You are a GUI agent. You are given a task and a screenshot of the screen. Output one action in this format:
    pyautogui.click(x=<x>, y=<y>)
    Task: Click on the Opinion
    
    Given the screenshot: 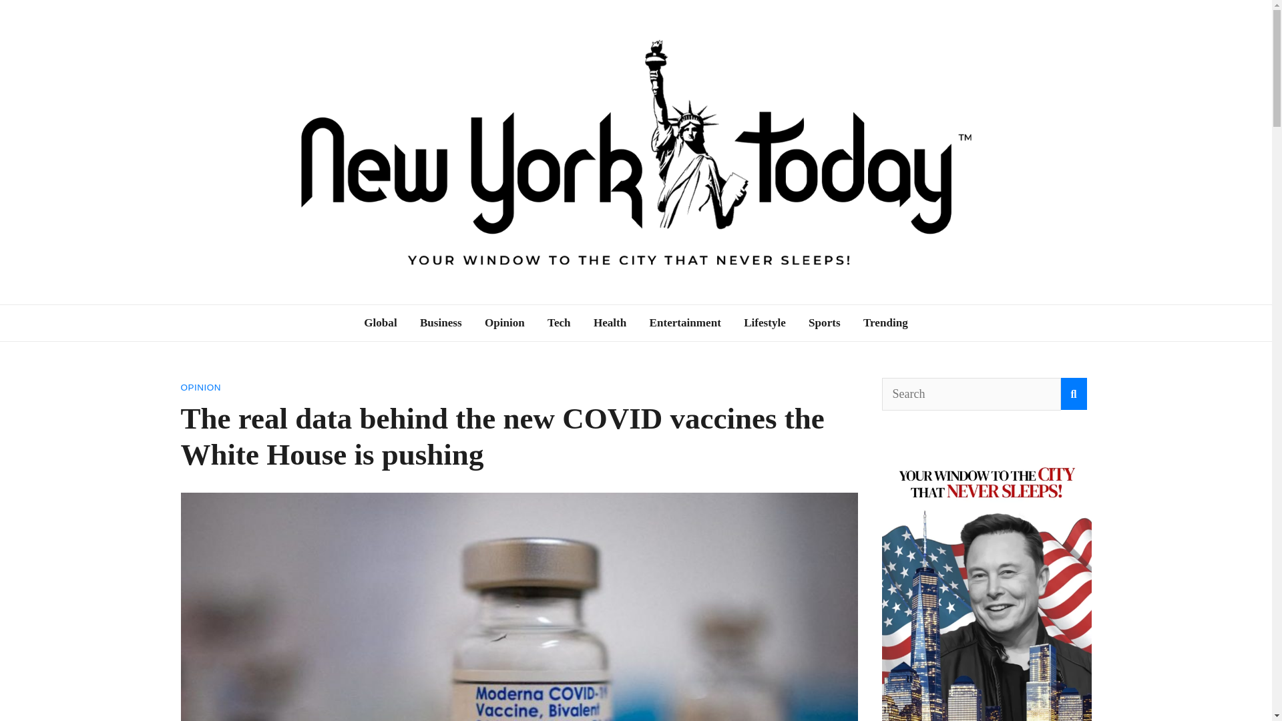 What is the action you would take?
    pyautogui.click(x=504, y=322)
    